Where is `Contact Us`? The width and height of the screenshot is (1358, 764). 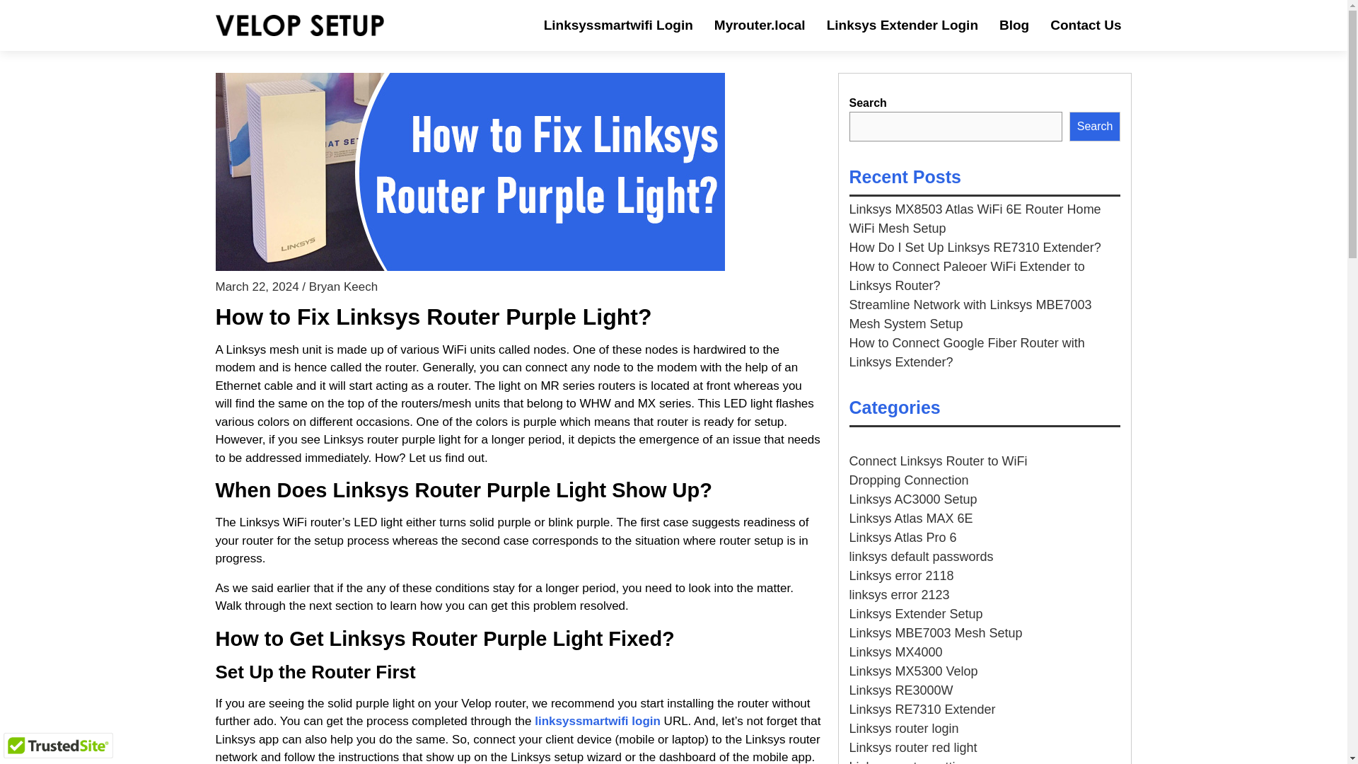 Contact Us is located at coordinates (1085, 25).